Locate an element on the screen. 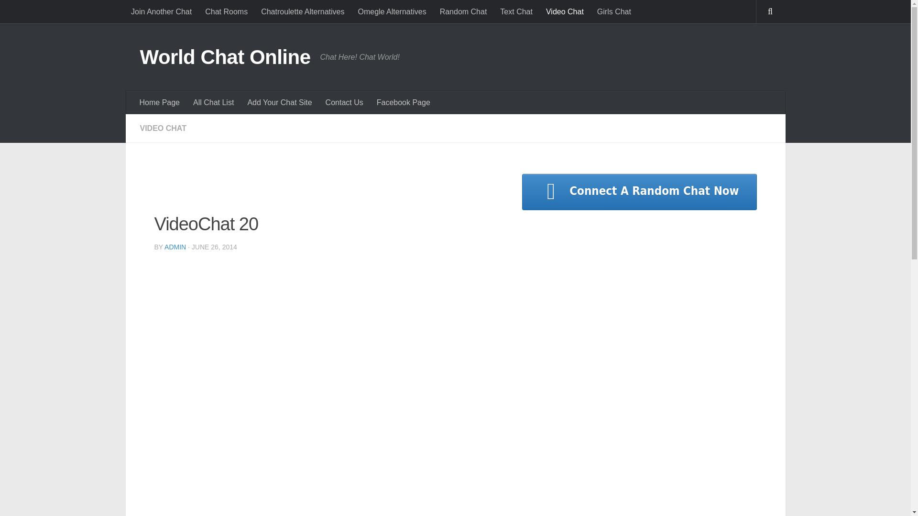 This screenshot has height=516, width=918. Connect A Random Chat Now is located at coordinates (639, 192).